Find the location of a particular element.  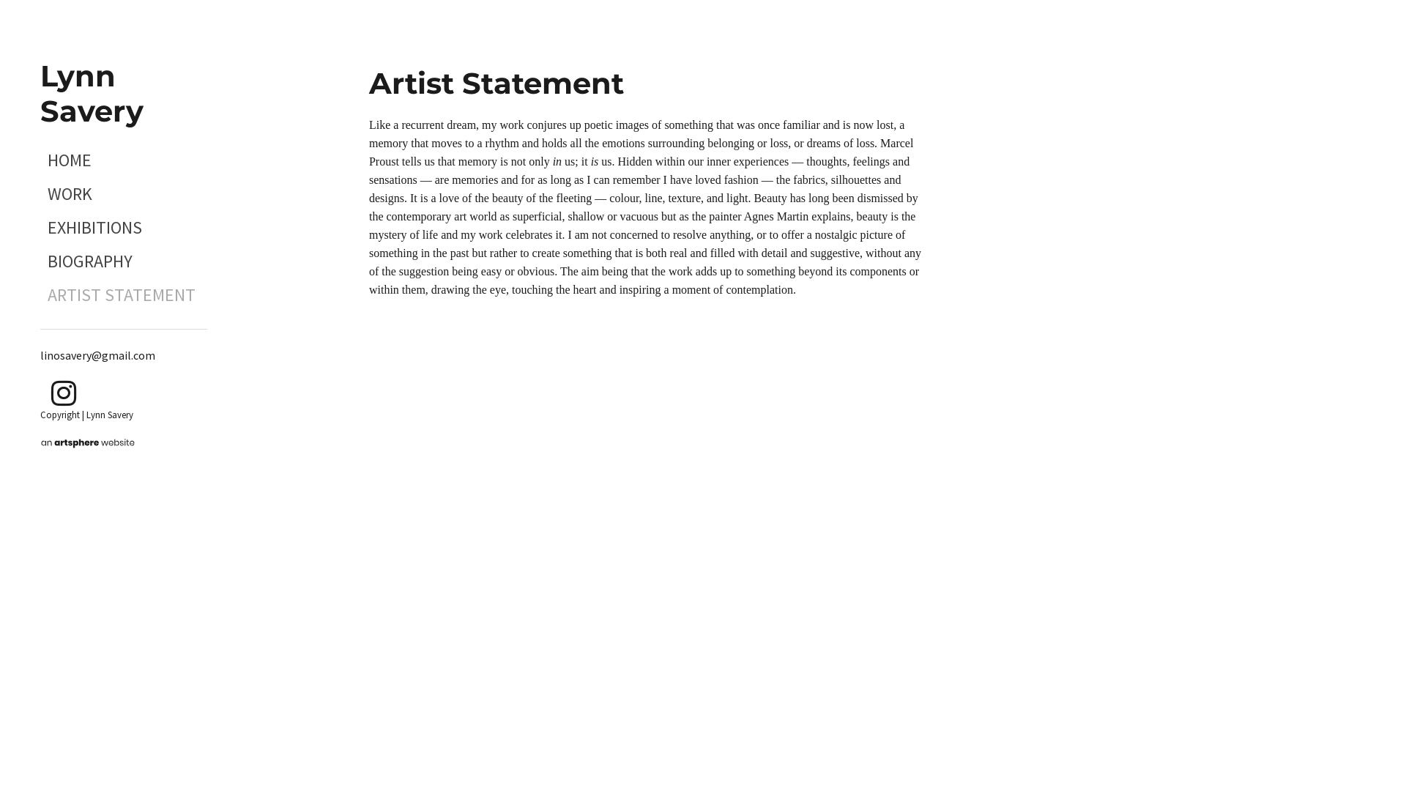

linosavery@gmail.com is located at coordinates (98, 355).